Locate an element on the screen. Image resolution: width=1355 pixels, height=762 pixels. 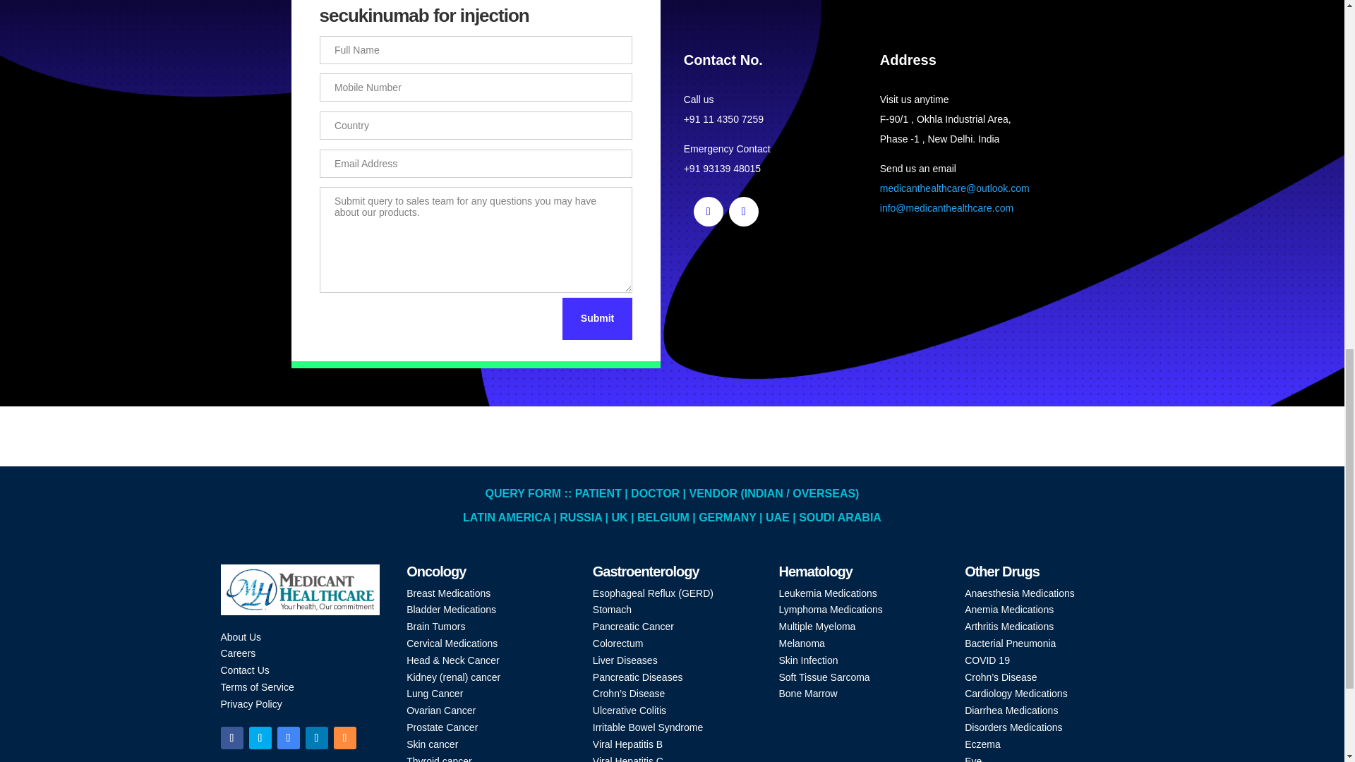
Follow on Twitter is located at coordinates (260, 738).